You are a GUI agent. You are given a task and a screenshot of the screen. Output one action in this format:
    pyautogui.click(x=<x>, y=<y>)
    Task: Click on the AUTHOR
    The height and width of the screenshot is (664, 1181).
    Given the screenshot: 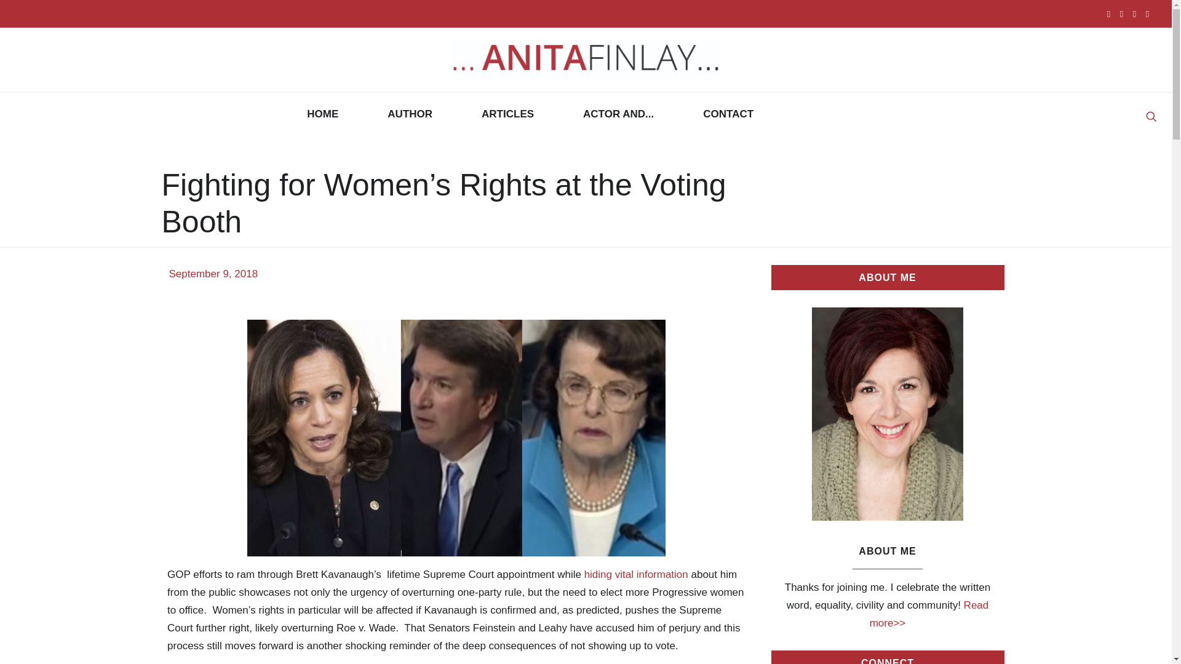 What is the action you would take?
    pyautogui.click(x=410, y=114)
    